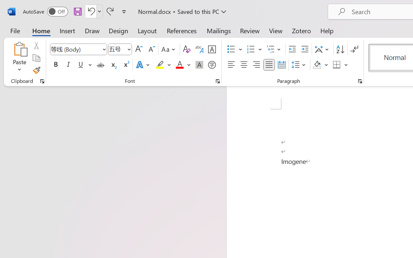  What do you see at coordinates (36, 45) in the screenshot?
I see `Cut` at bounding box center [36, 45].